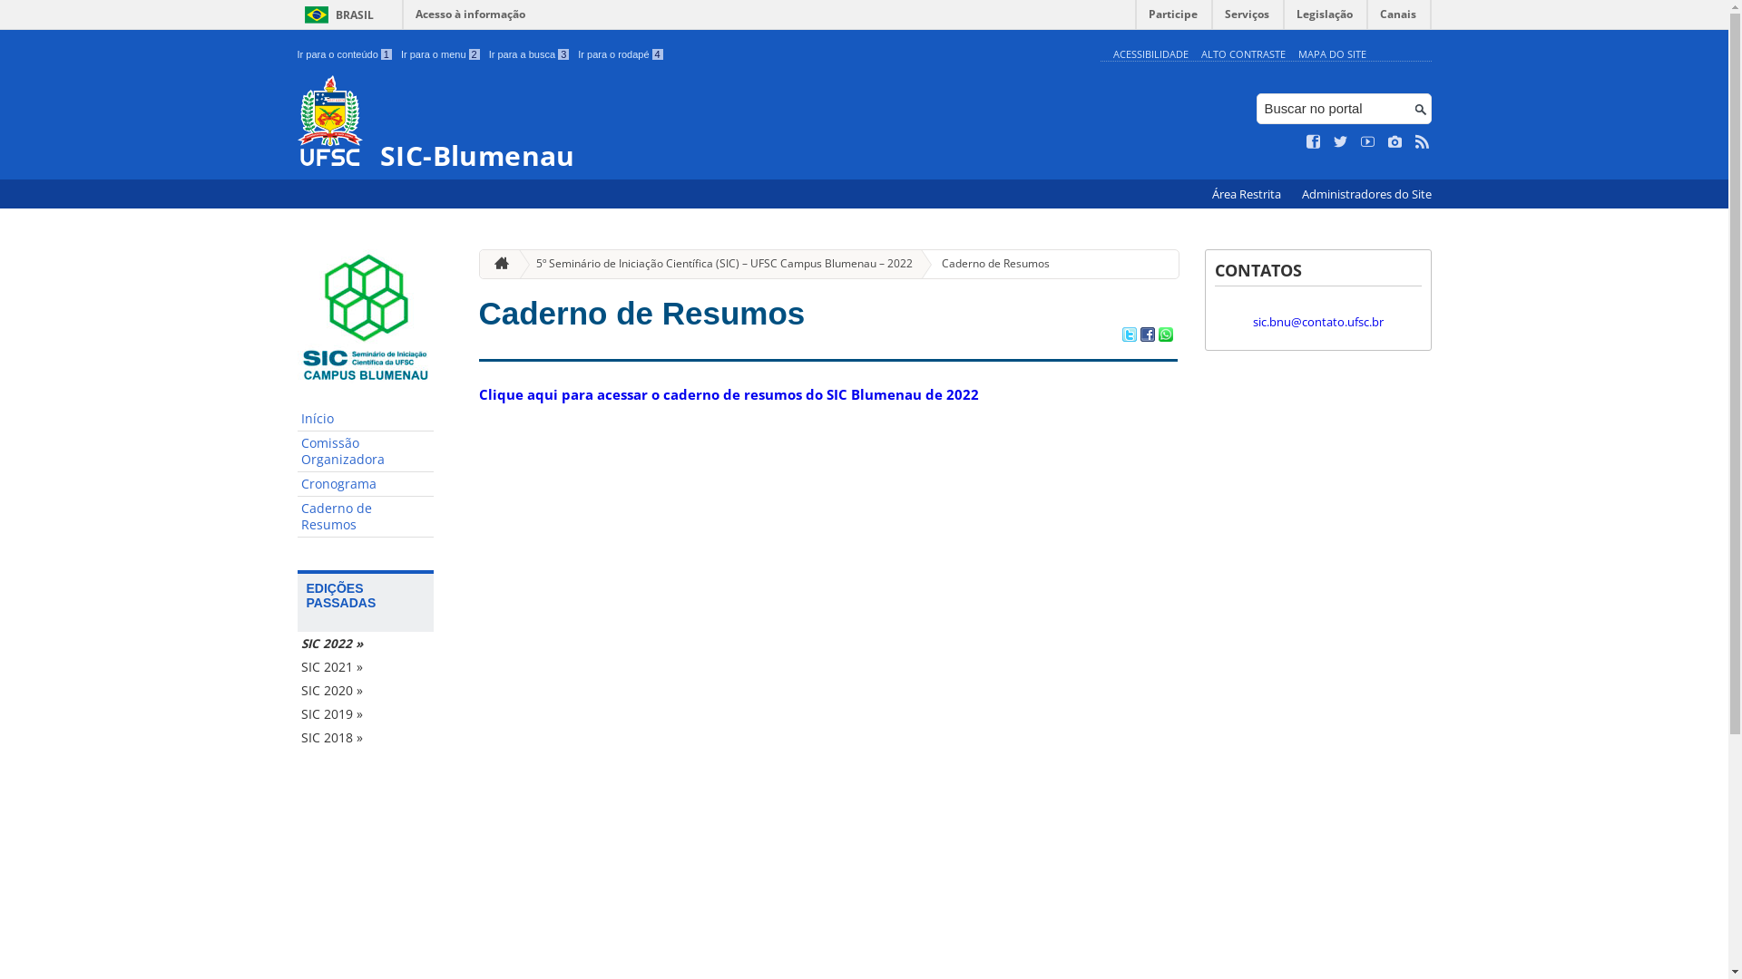 Image resolution: width=1742 pixels, height=979 pixels. What do you see at coordinates (695, 123) in the screenshot?
I see `SIC-Blumenau` at bounding box center [695, 123].